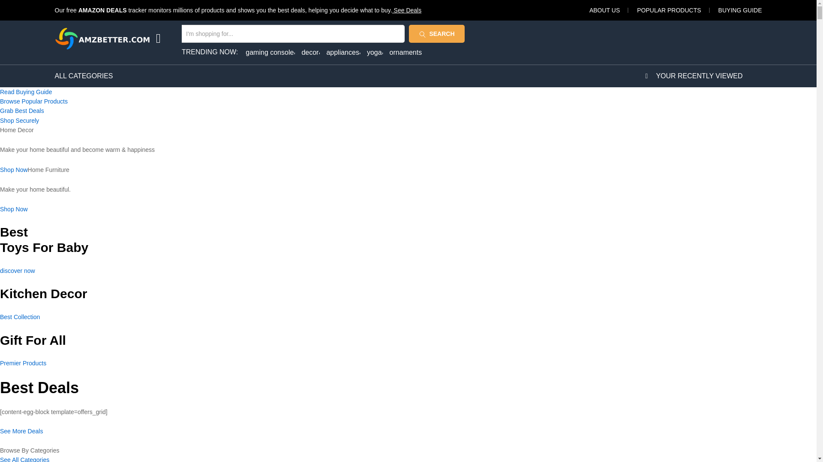 Image resolution: width=823 pixels, height=462 pixels. What do you see at coordinates (26, 92) in the screenshot?
I see `Read Buying Guide` at bounding box center [26, 92].